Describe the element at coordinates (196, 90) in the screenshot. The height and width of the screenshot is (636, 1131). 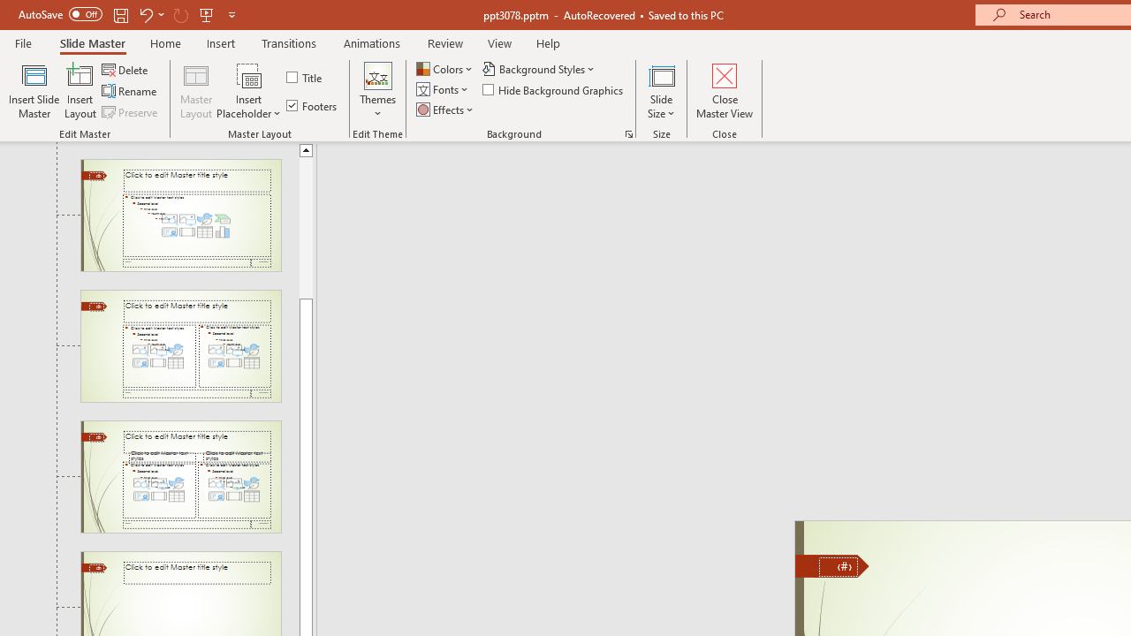
I see `Master Layout...` at that location.